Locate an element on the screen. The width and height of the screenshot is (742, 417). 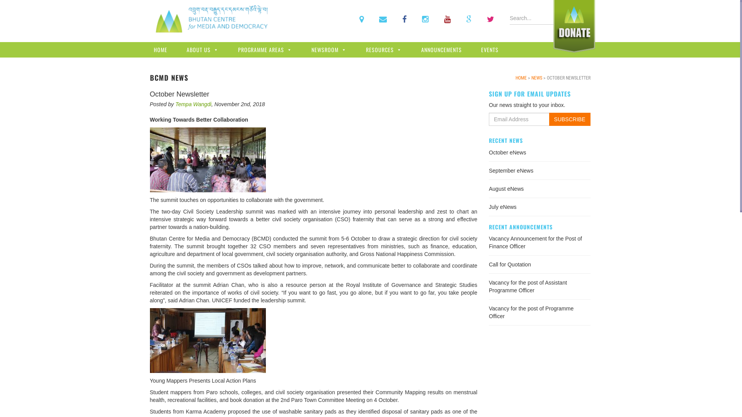
SUBSCRIBE is located at coordinates (570, 119).